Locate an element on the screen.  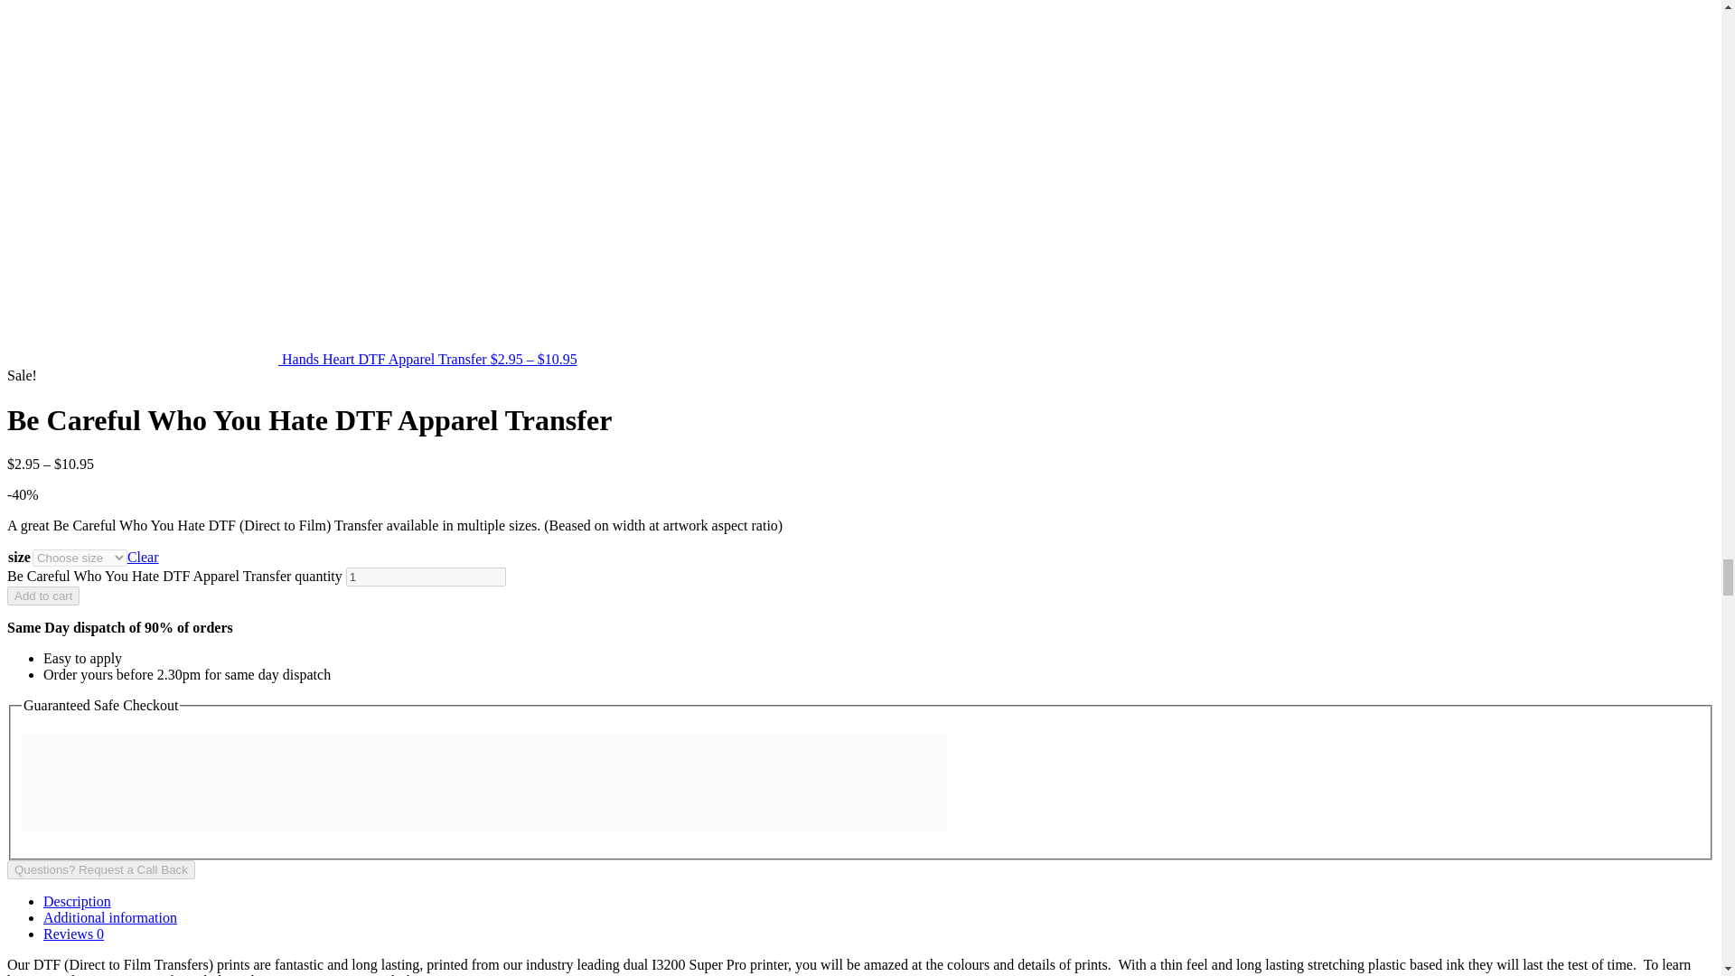
Description is located at coordinates (77, 901).